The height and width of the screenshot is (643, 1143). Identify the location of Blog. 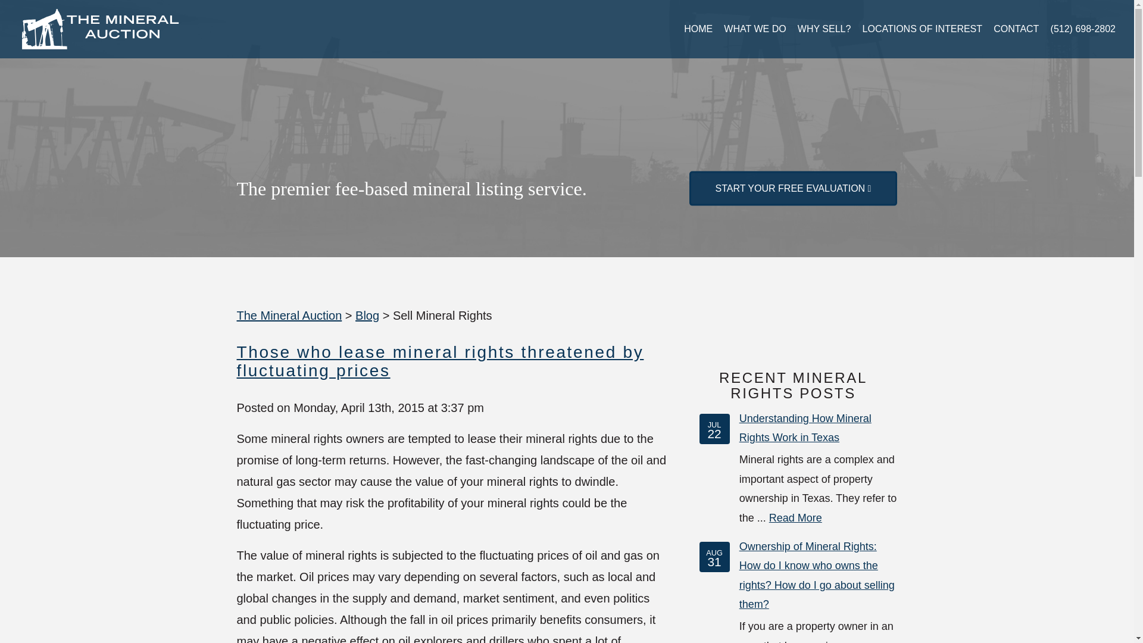
(367, 316).